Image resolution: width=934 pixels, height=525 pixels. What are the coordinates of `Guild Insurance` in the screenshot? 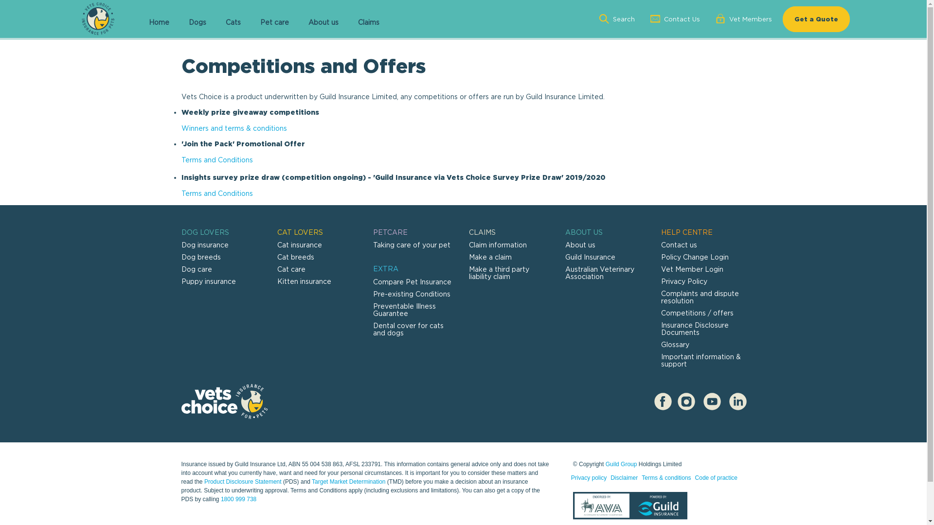 It's located at (591, 257).